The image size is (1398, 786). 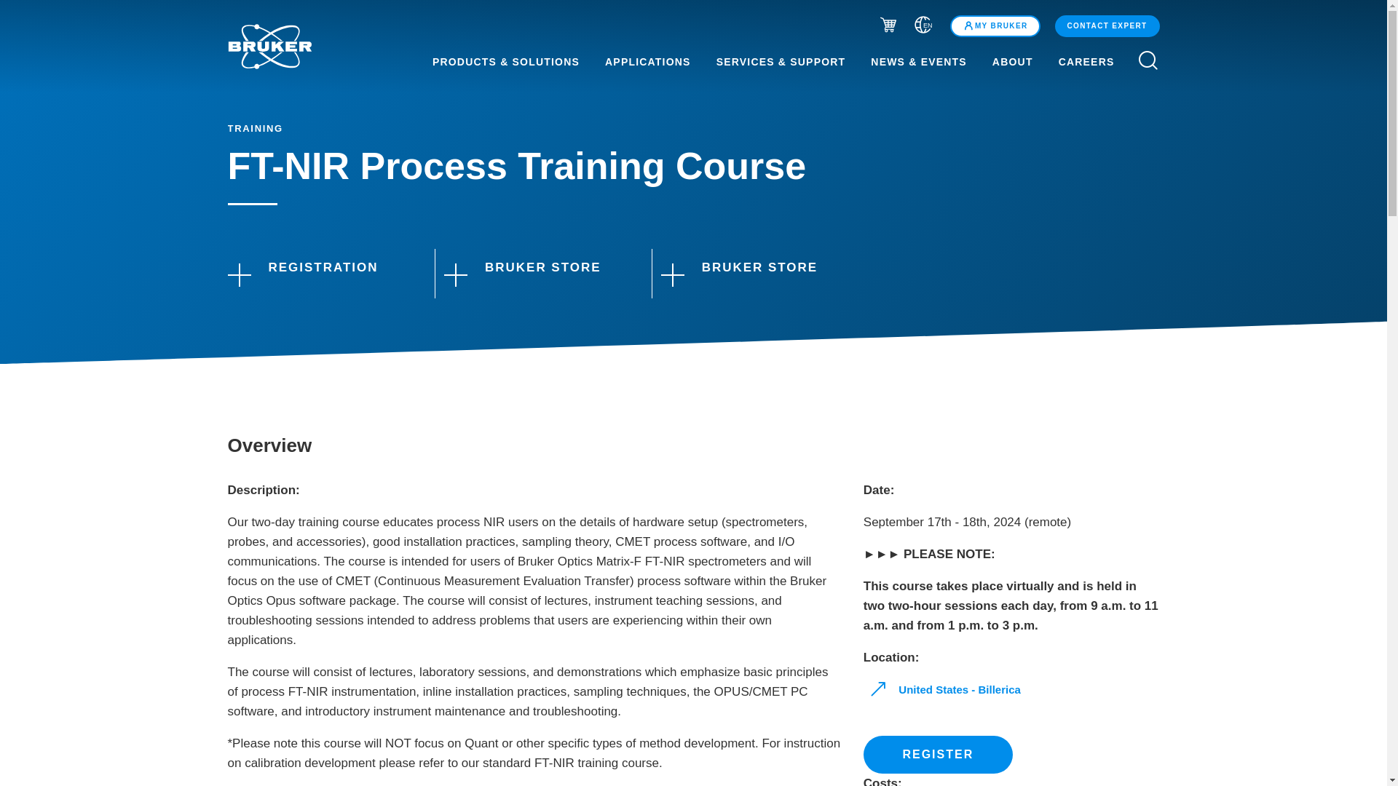 What do you see at coordinates (648, 61) in the screenshot?
I see `APPLICATIONS` at bounding box center [648, 61].